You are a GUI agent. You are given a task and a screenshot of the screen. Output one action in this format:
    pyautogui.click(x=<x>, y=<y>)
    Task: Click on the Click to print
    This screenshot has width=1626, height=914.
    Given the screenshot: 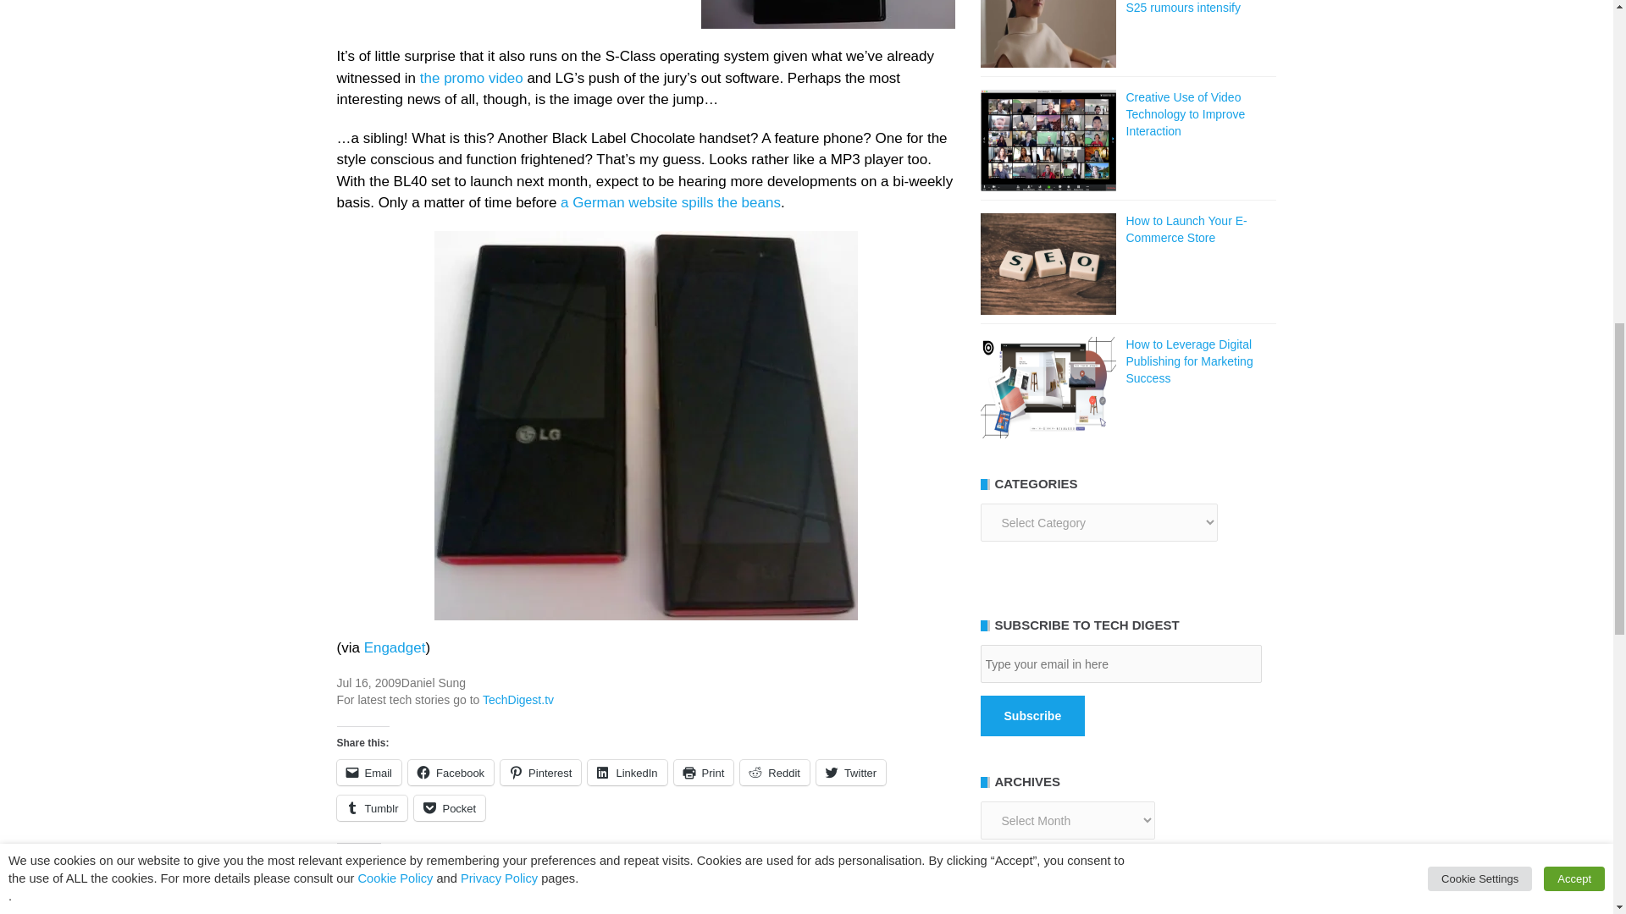 What is the action you would take?
    pyautogui.click(x=705, y=772)
    